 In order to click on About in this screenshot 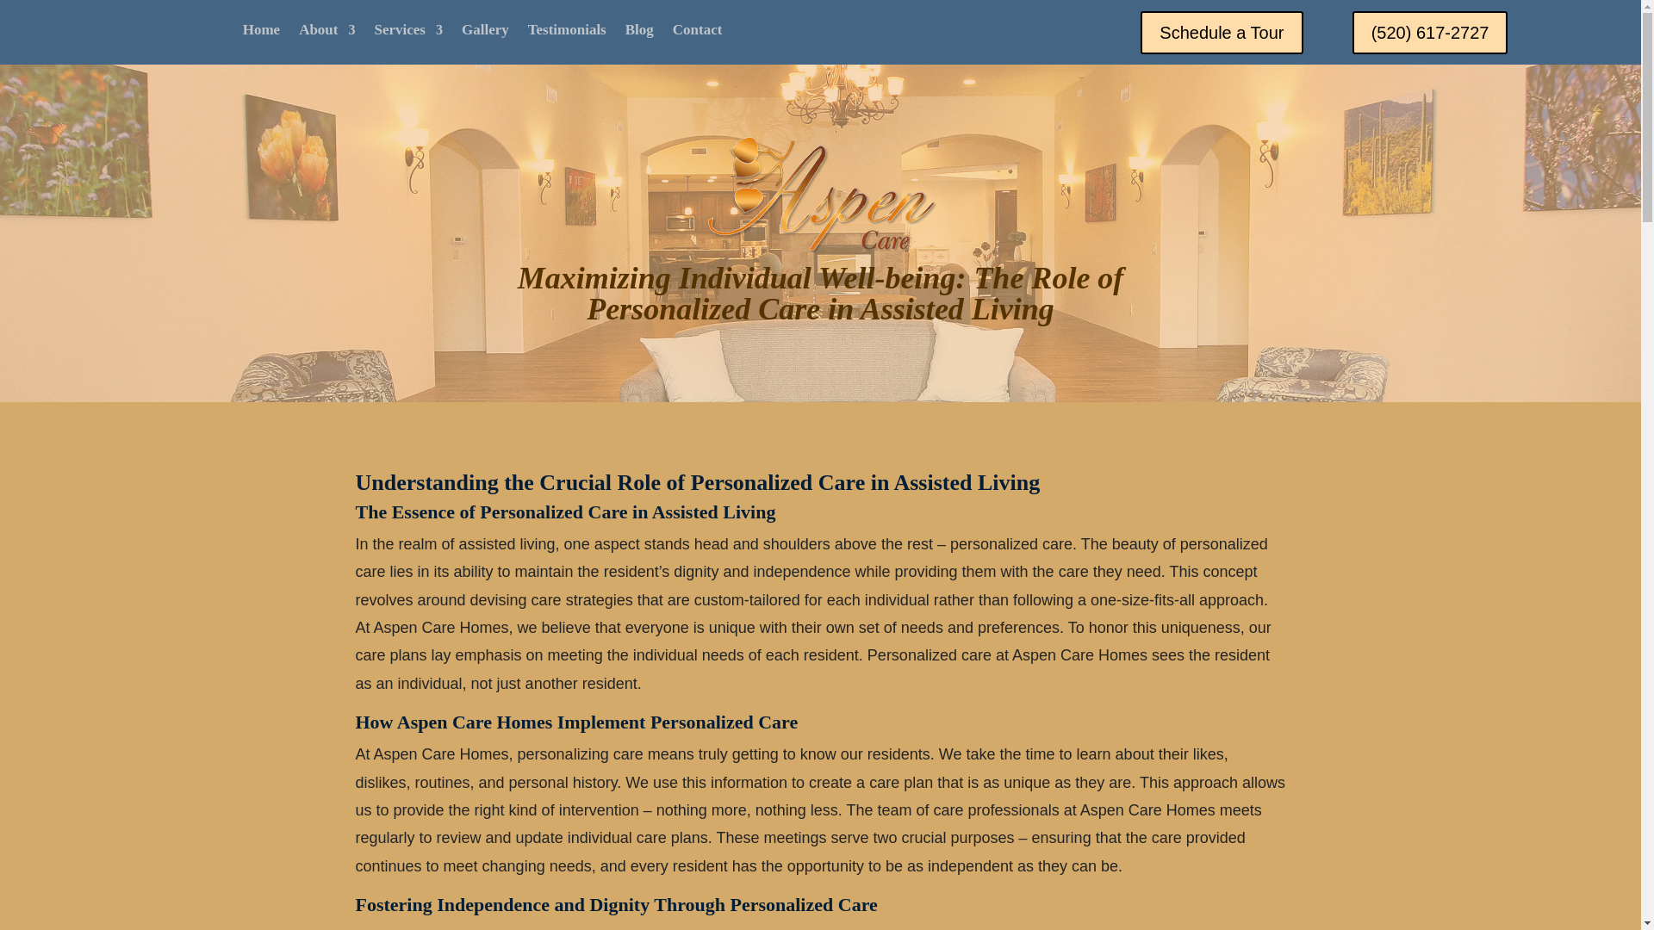, I will do `click(327, 33)`.